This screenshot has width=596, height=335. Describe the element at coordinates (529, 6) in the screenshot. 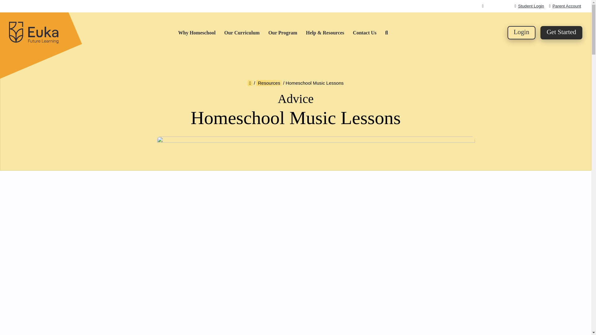

I see `Student Login` at that location.